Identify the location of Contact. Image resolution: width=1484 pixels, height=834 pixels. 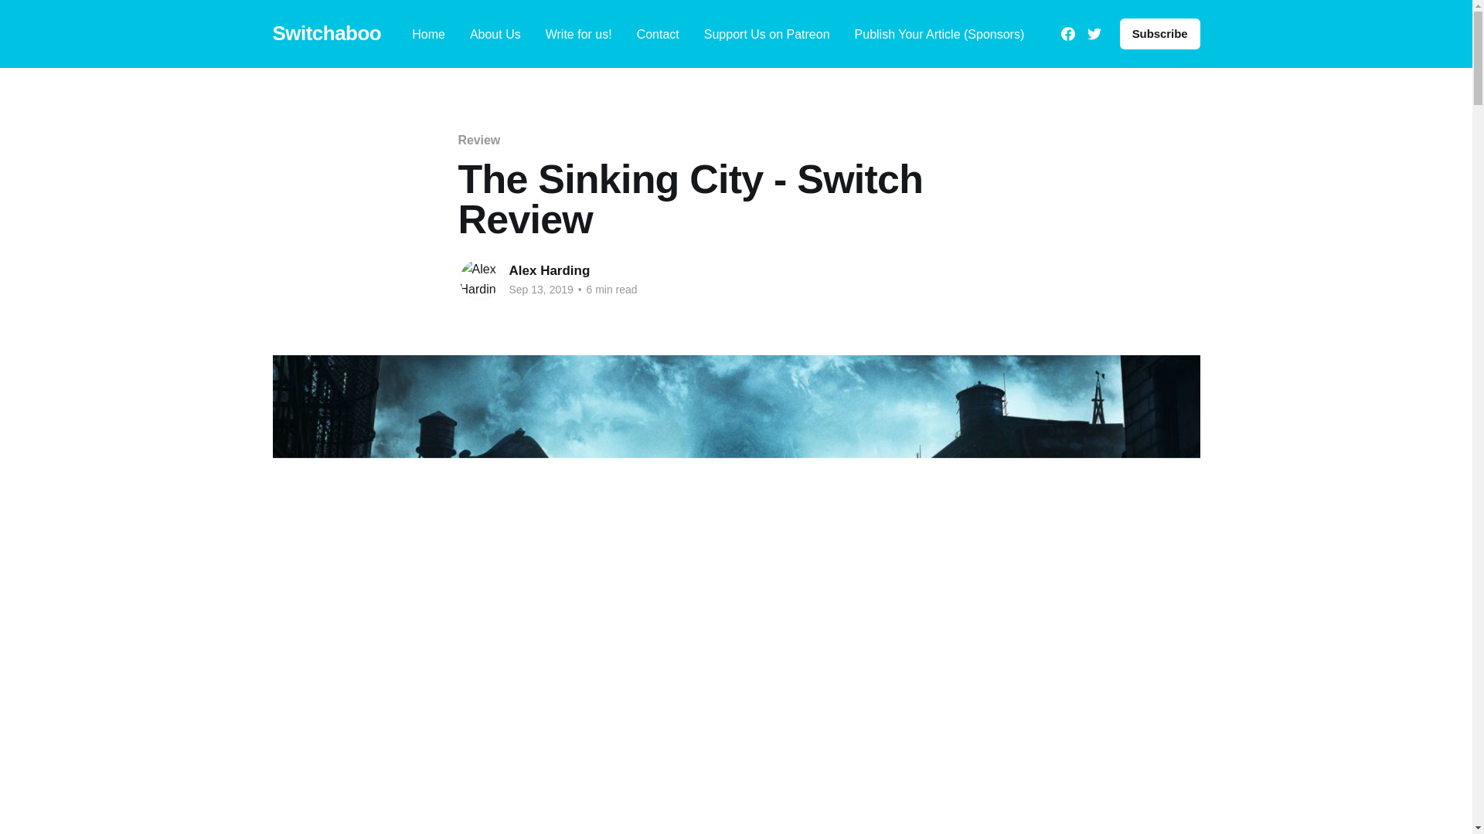
(658, 34).